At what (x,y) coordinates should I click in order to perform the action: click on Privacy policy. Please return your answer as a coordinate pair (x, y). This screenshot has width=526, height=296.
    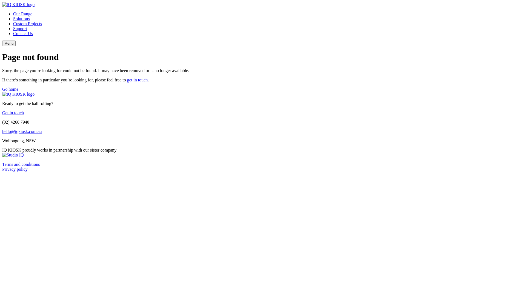
    Looking at the image, I should click on (15, 169).